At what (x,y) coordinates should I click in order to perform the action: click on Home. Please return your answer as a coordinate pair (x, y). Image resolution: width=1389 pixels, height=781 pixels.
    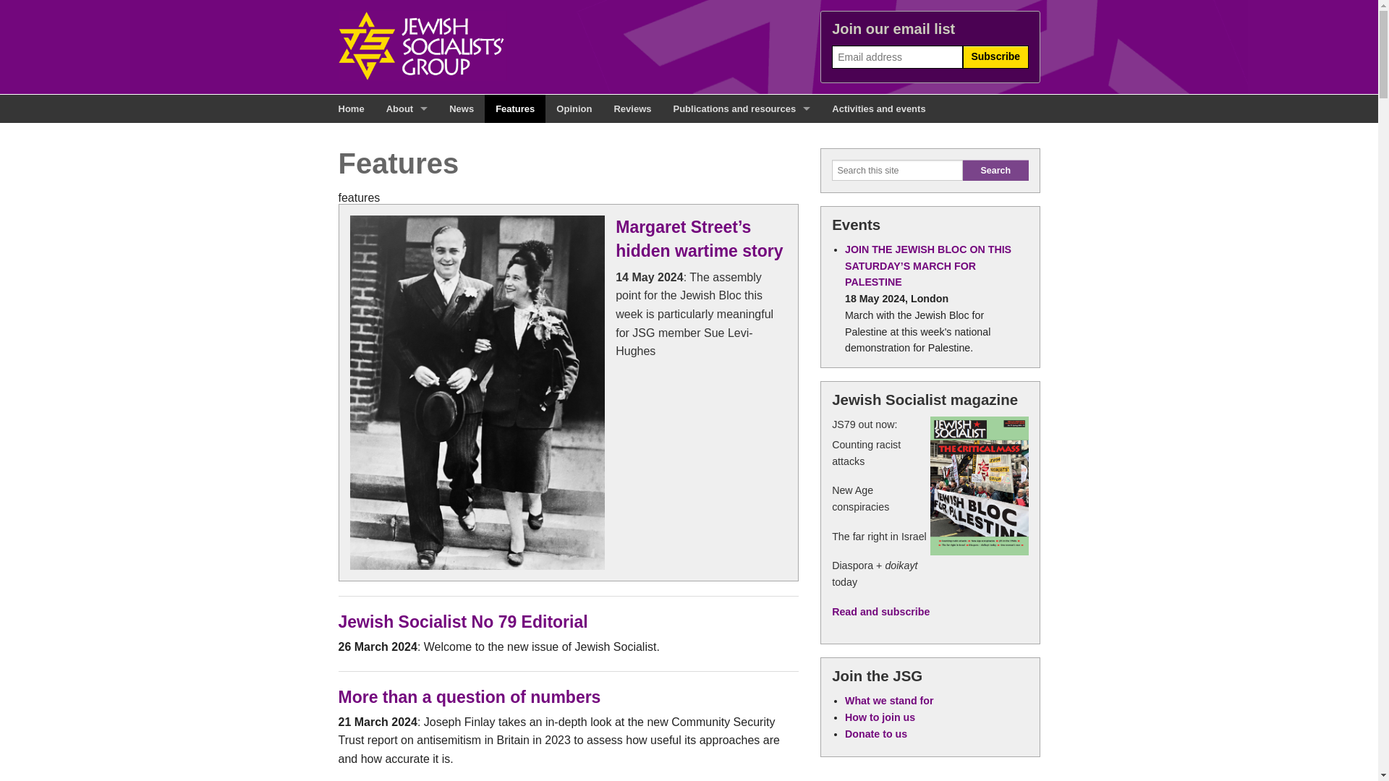
    Looking at the image, I should click on (350, 108).